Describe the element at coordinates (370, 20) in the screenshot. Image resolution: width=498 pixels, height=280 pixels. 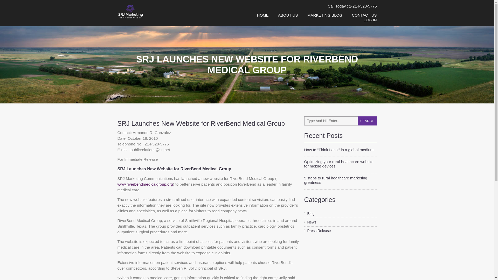
I see `LOG IN` at that location.